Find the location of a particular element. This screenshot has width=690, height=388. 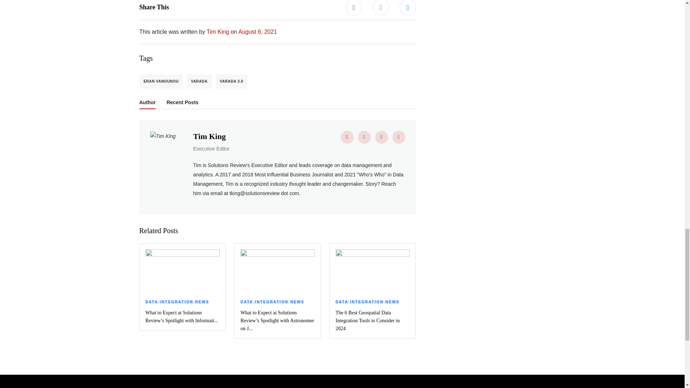

ERAN VANOUNOU is located at coordinates (161, 82).